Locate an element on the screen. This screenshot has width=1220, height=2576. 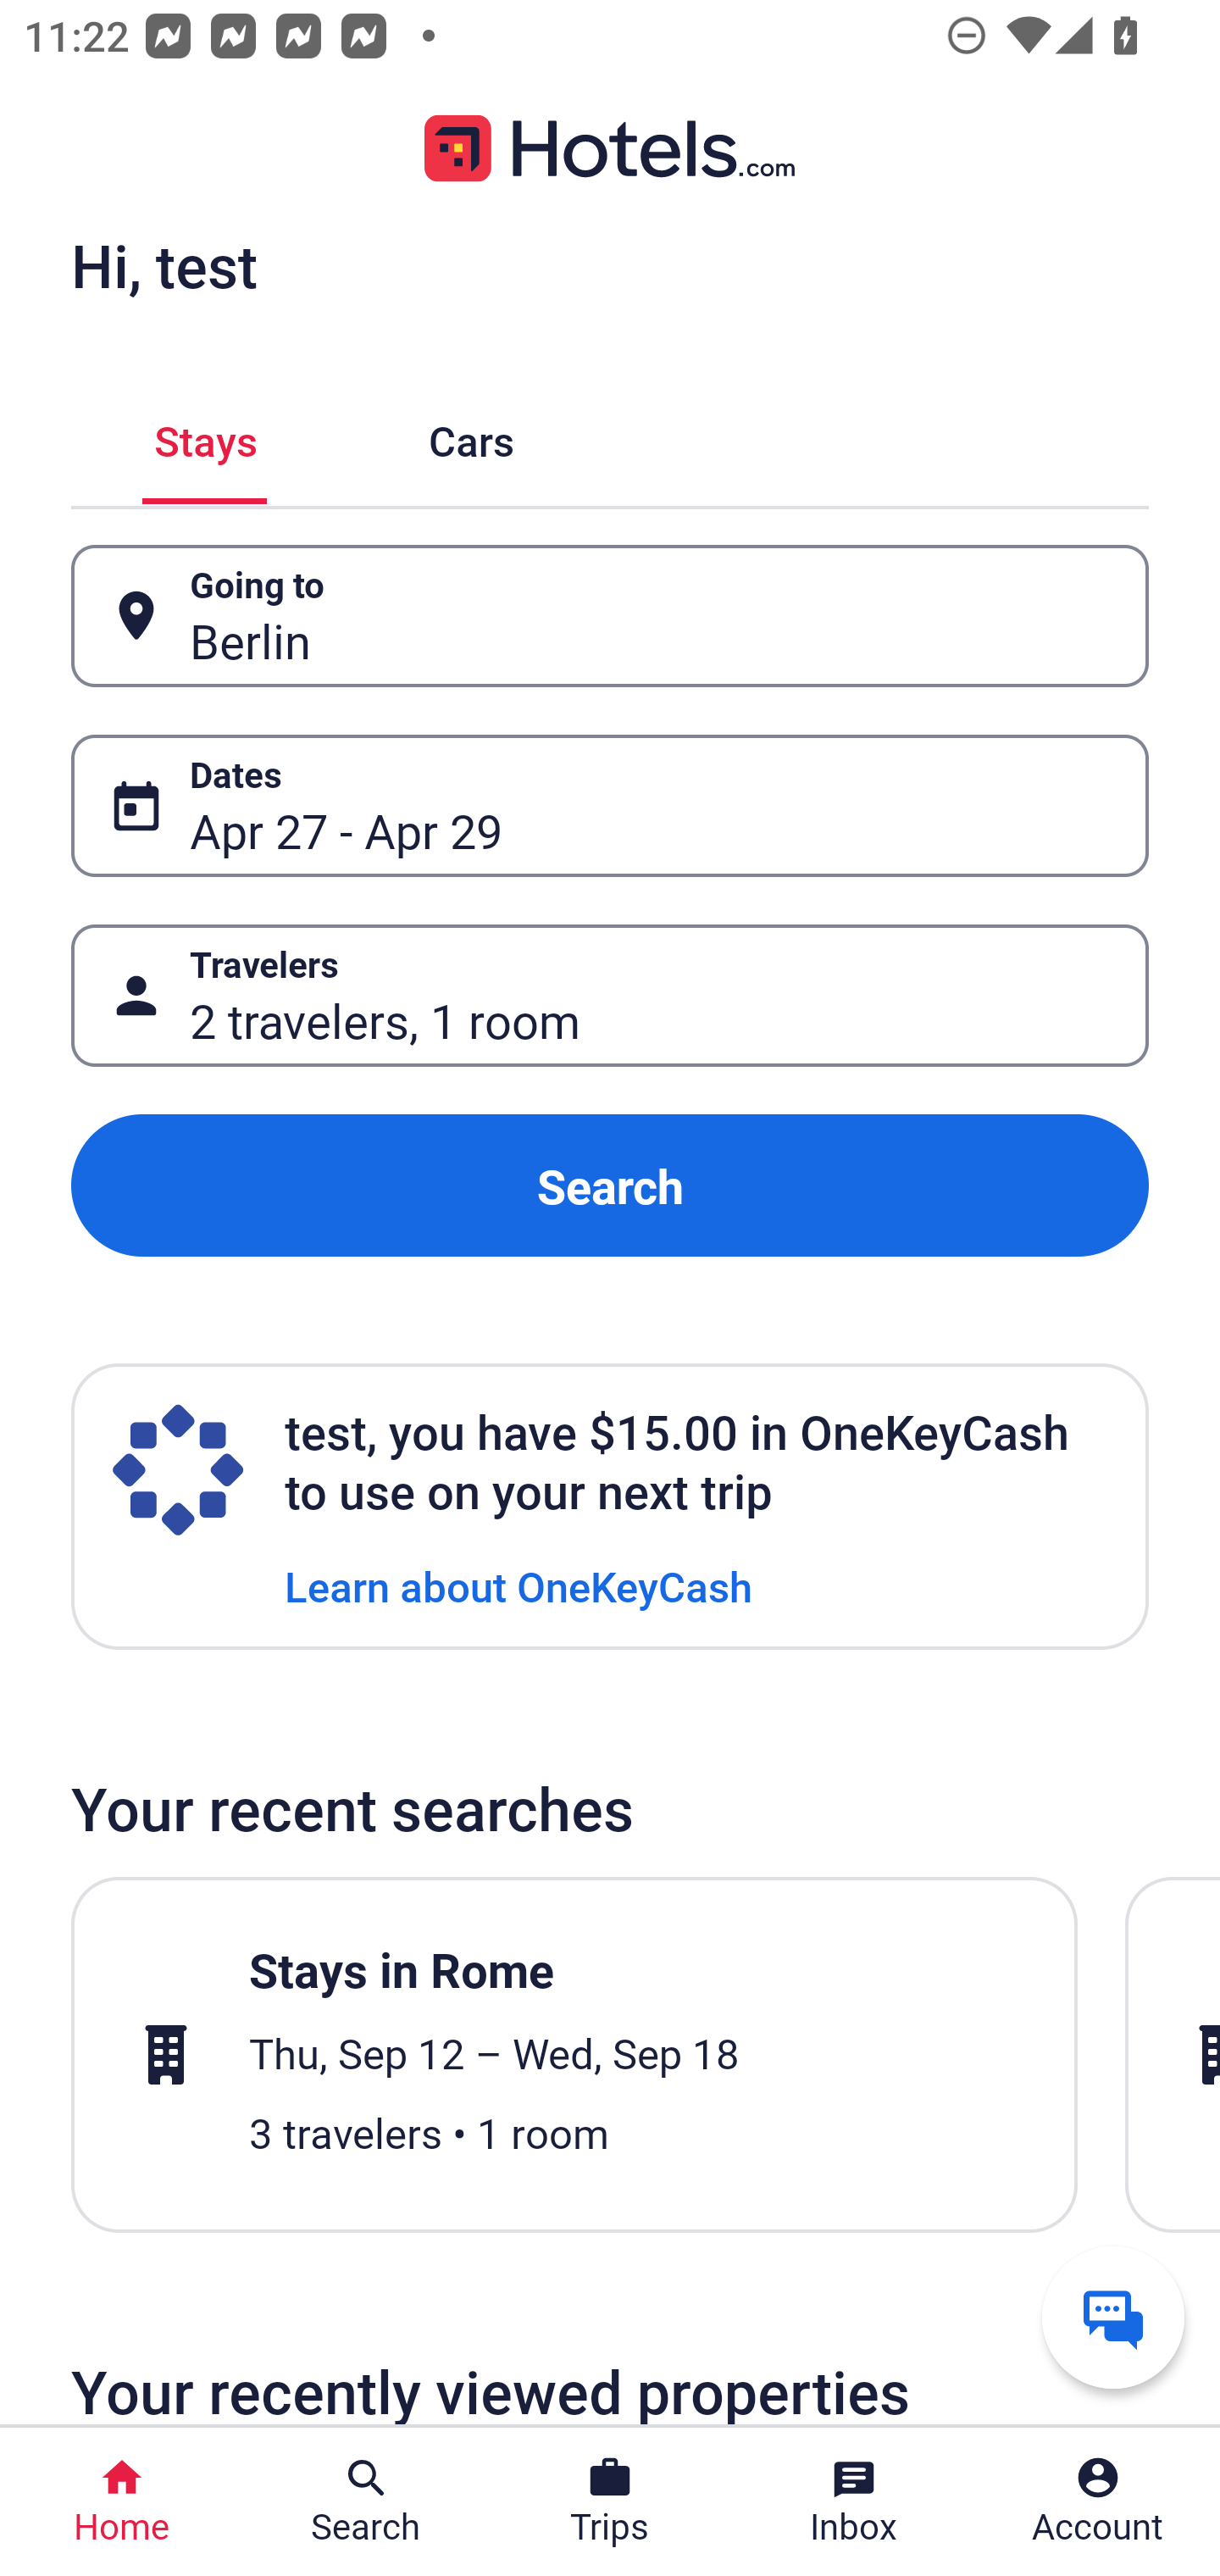
Travelers Button 2 travelers, 1 room is located at coordinates (610, 995).